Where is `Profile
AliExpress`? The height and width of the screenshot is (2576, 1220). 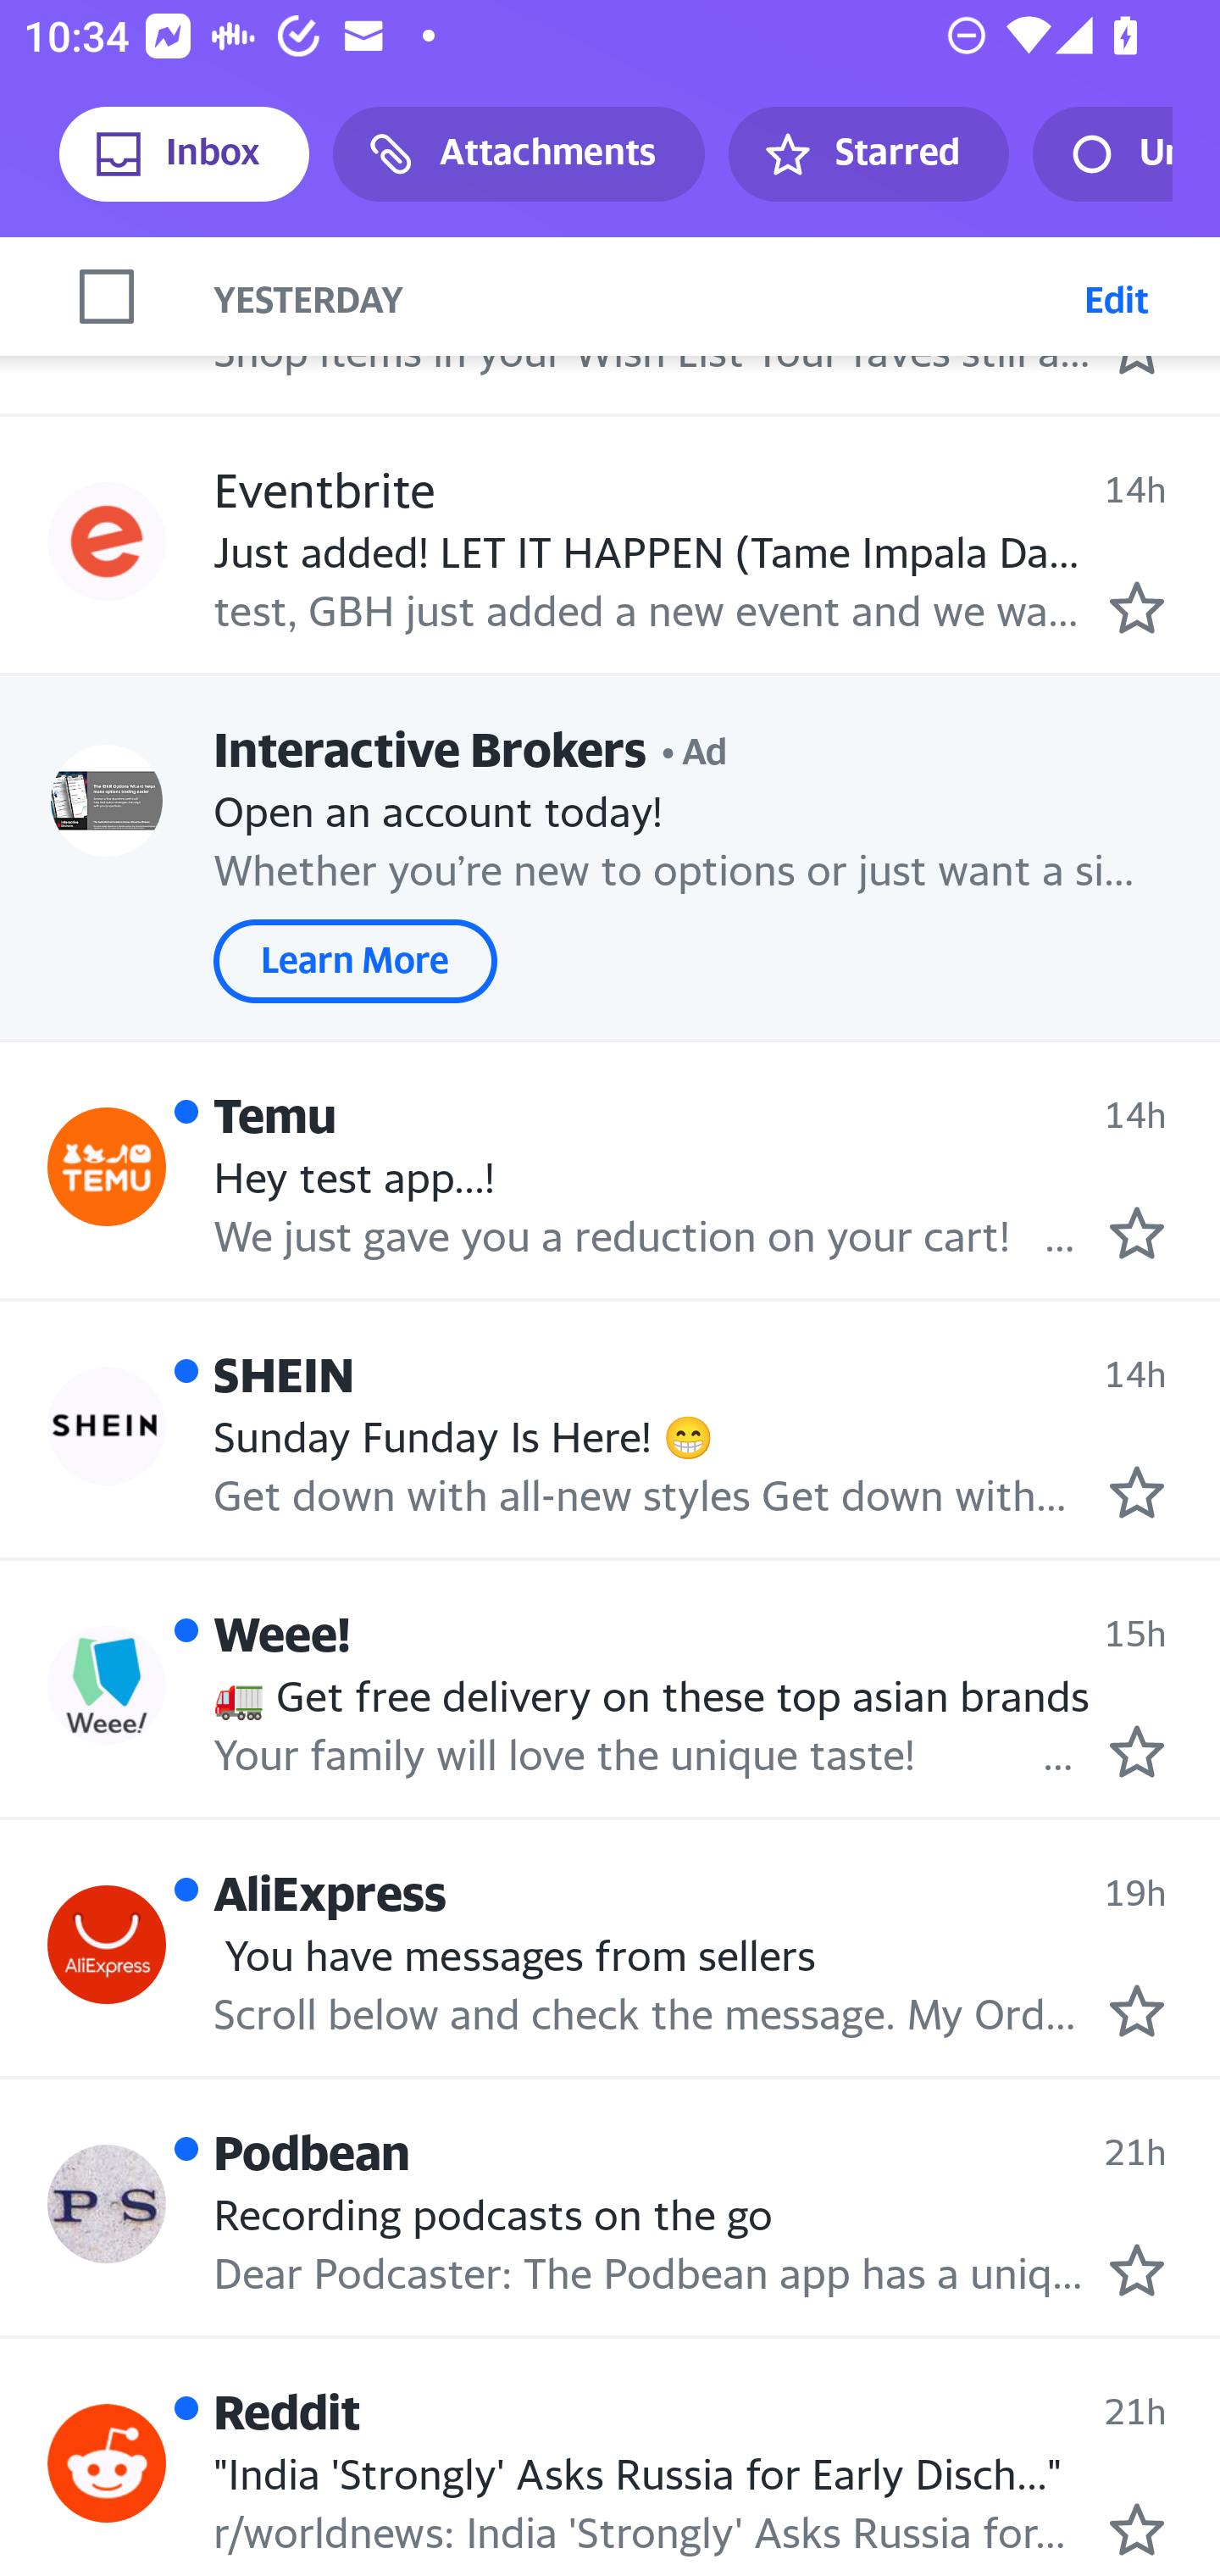
Profile
AliExpress is located at coordinates (107, 1945).